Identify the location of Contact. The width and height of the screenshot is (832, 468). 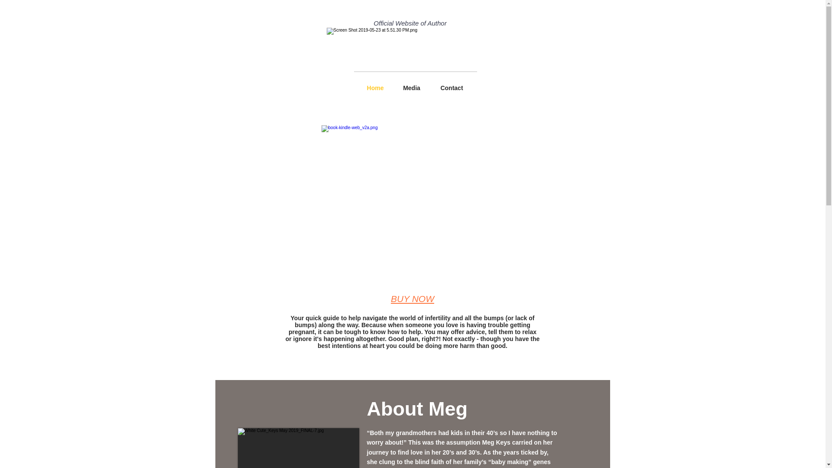
(452, 88).